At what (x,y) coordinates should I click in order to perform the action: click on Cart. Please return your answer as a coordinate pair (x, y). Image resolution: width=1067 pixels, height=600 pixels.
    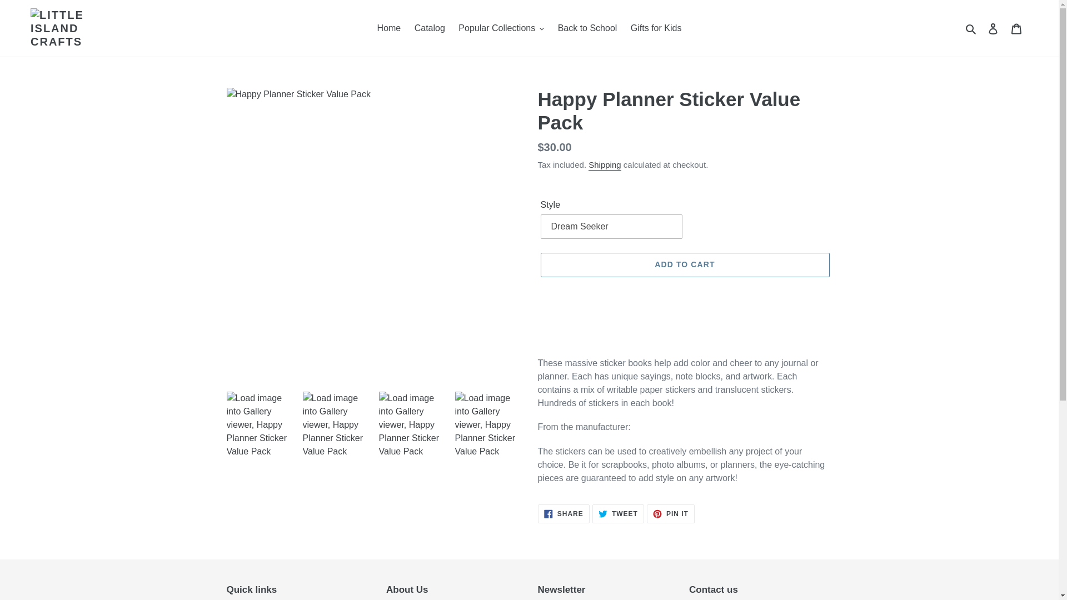
    Looking at the image, I should click on (1016, 28).